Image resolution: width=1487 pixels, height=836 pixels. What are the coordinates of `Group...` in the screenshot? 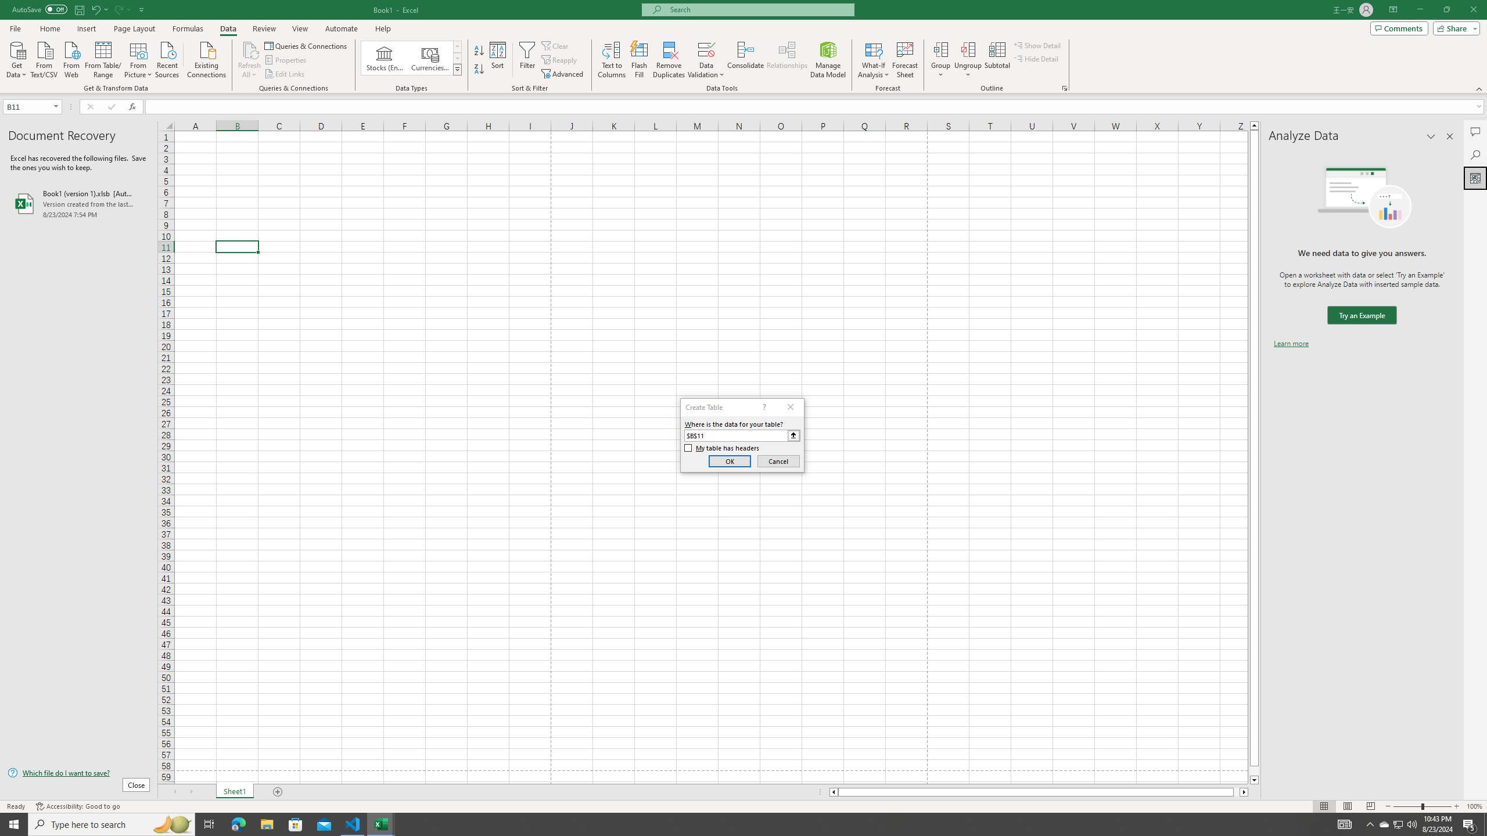 It's located at (941, 49).